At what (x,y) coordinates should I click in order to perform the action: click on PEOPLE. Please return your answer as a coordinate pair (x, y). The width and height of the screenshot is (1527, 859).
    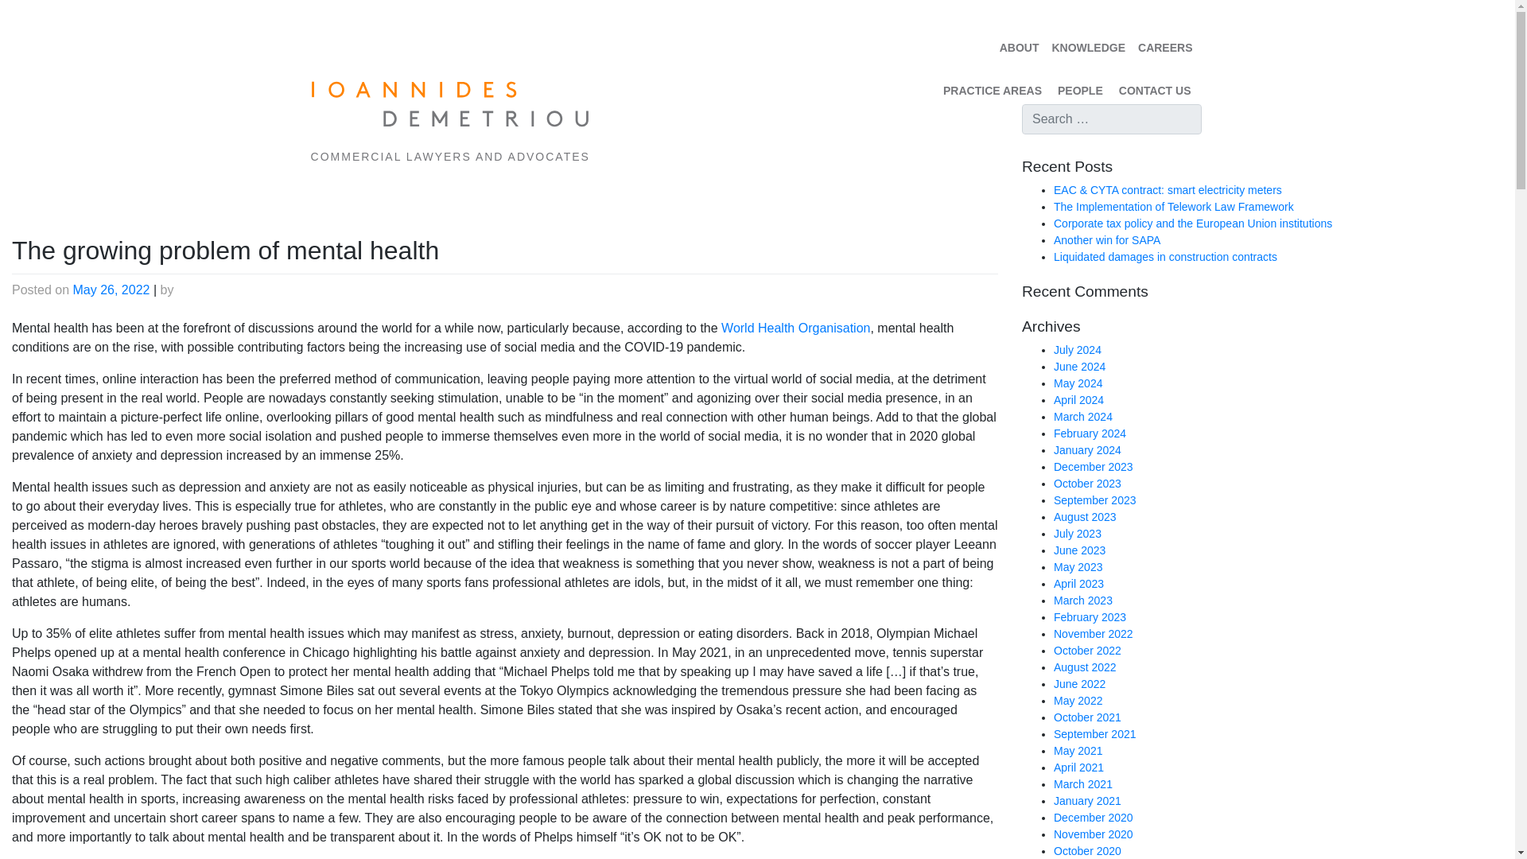
    Looking at the image, I should click on (1080, 87).